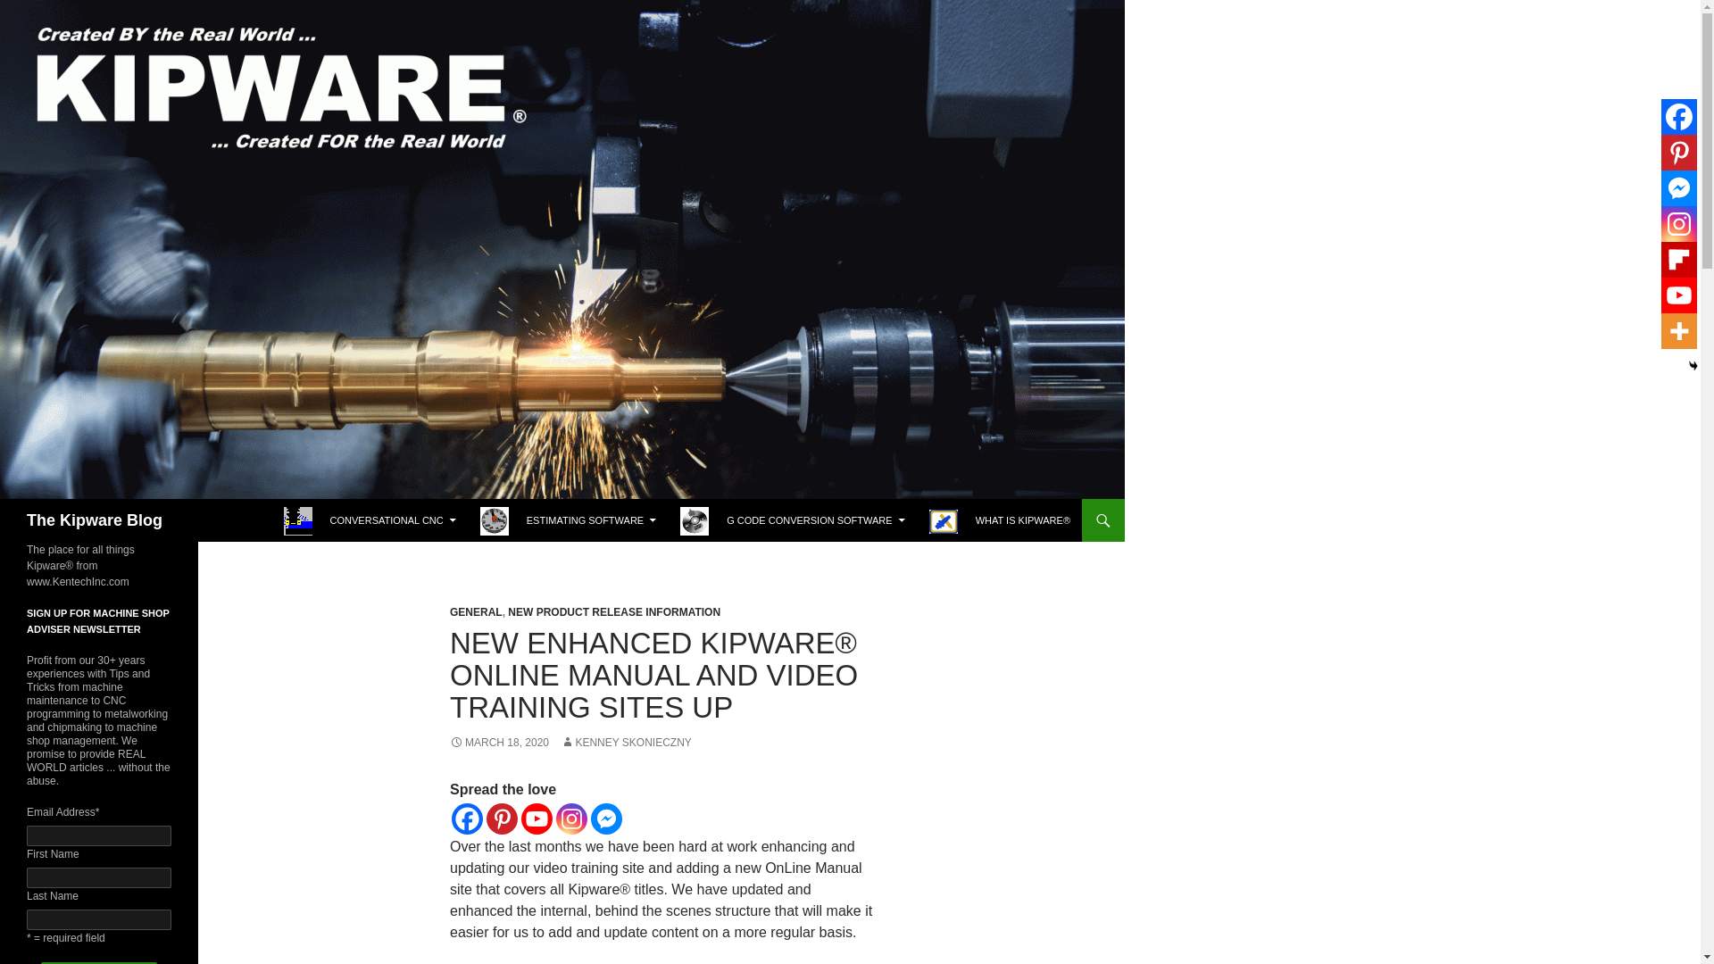 This screenshot has height=964, width=1714. I want to click on MARCH 18, 2020, so click(498, 743).